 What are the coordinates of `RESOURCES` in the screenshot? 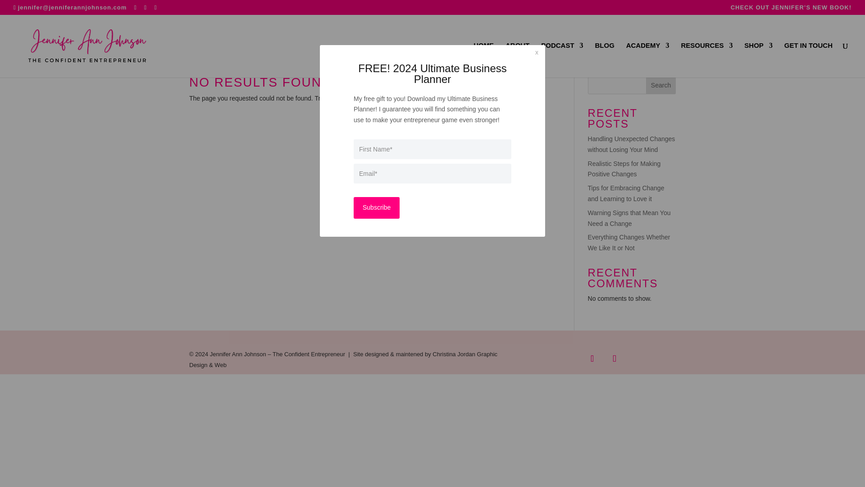 It's located at (706, 60).